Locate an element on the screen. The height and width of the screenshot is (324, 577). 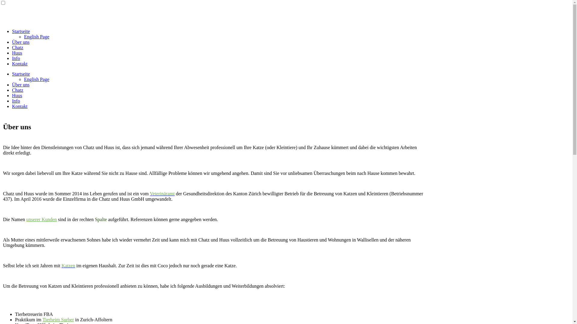
Chatz is located at coordinates (17, 47).